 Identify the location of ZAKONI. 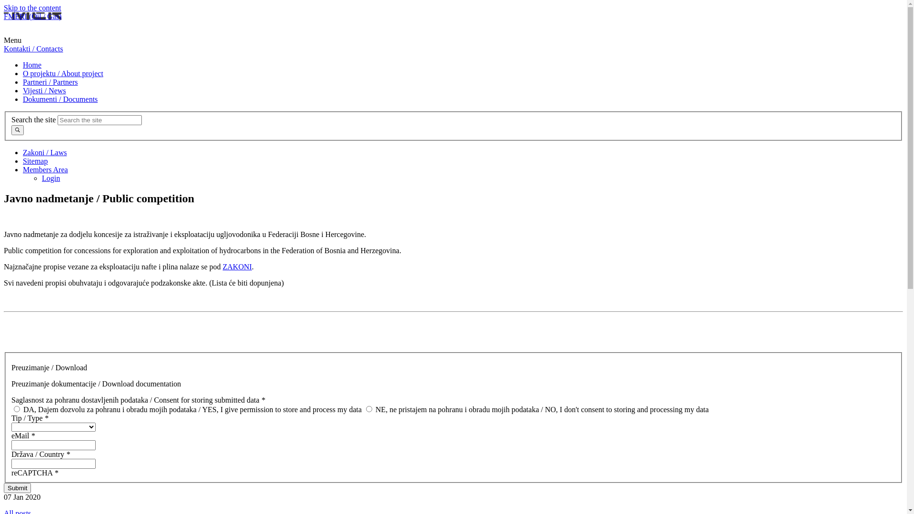
(237, 267).